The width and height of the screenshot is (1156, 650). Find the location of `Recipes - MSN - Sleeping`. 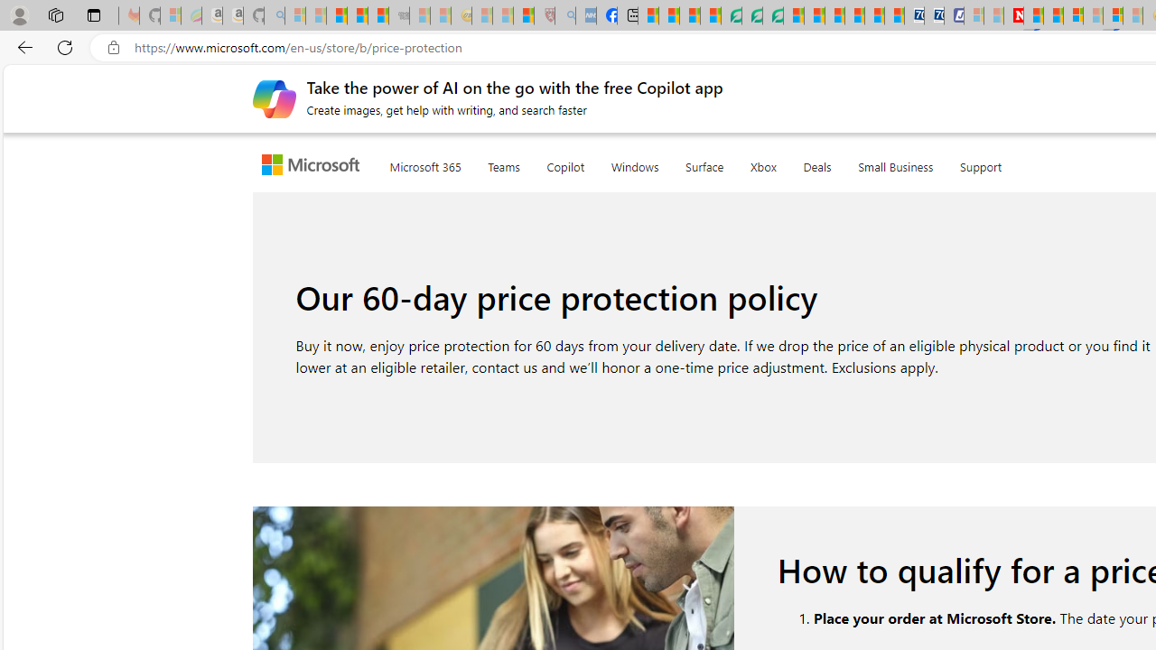

Recipes - MSN - Sleeping is located at coordinates (482, 16).